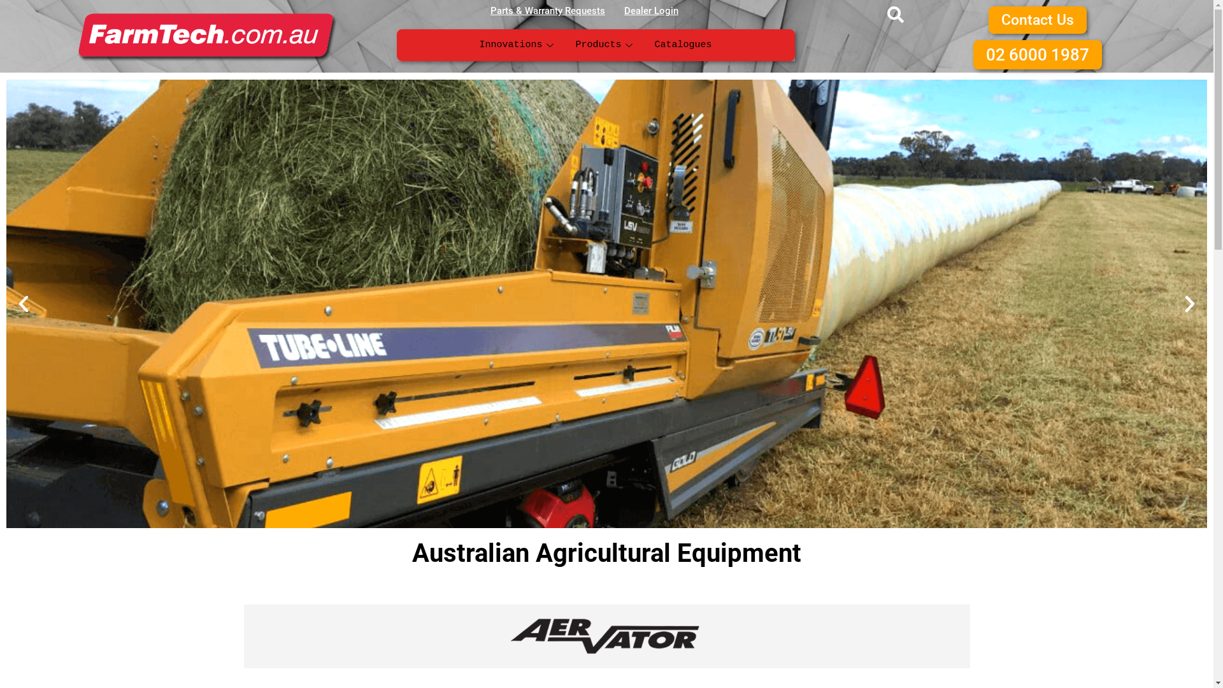 This screenshot has width=1223, height=688. What do you see at coordinates (902, 15) in the screenshot?
I see `Search` at bounding box center [902, 15].